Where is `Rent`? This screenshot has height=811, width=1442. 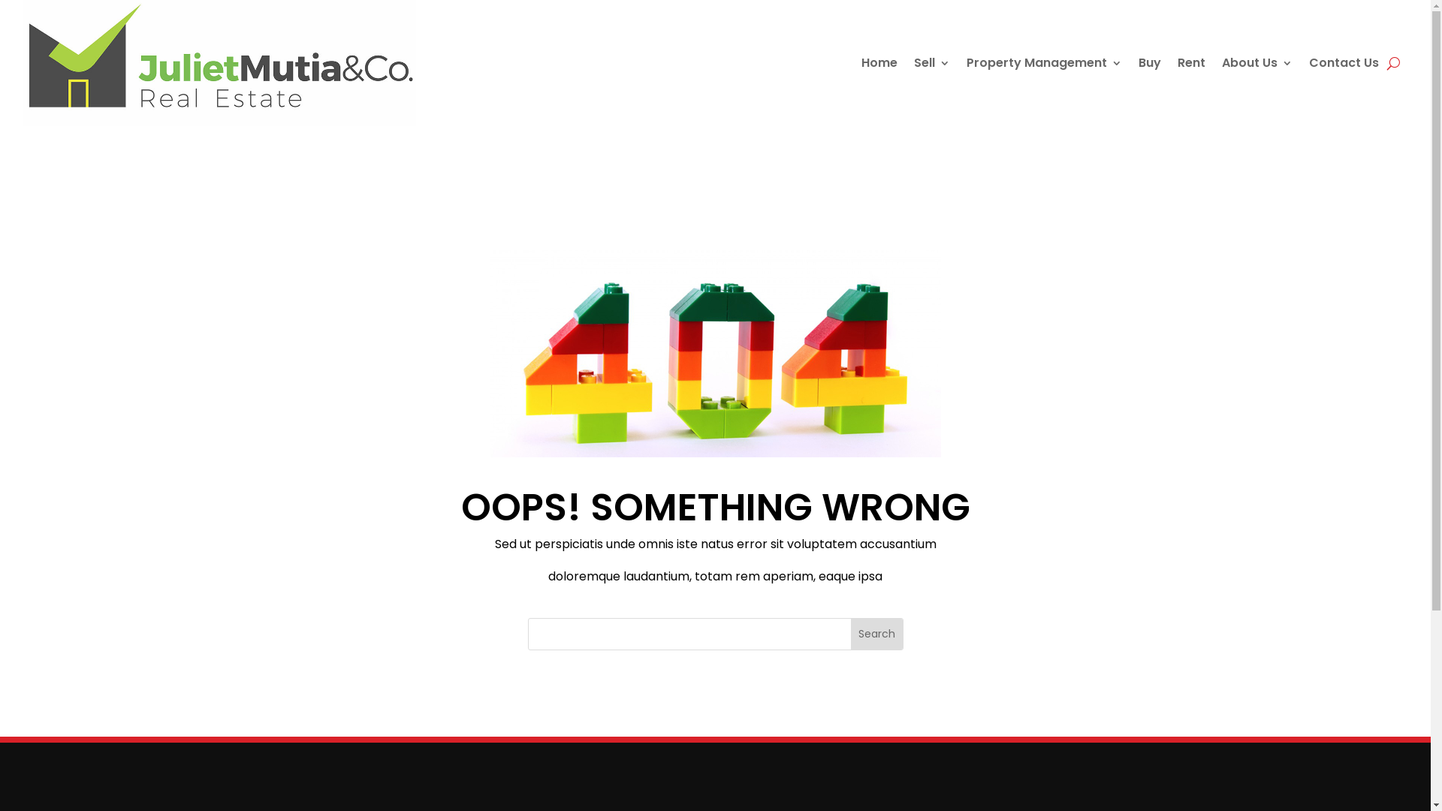
Rent is located at coordinates (1191, 63).